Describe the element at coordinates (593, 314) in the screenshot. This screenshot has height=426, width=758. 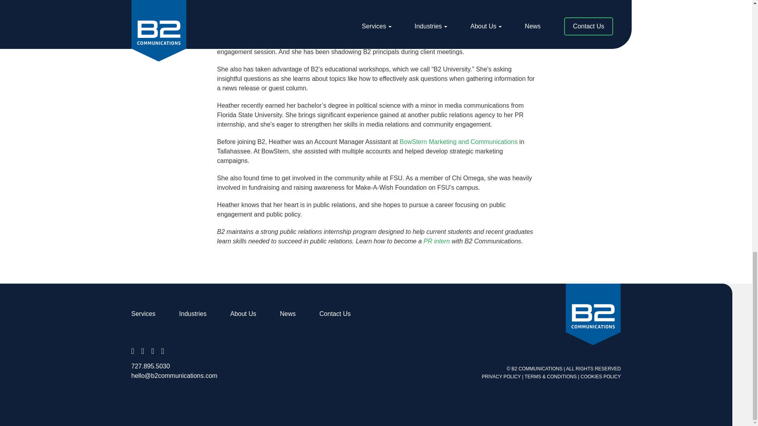
I see `B2 Communications` at that location.